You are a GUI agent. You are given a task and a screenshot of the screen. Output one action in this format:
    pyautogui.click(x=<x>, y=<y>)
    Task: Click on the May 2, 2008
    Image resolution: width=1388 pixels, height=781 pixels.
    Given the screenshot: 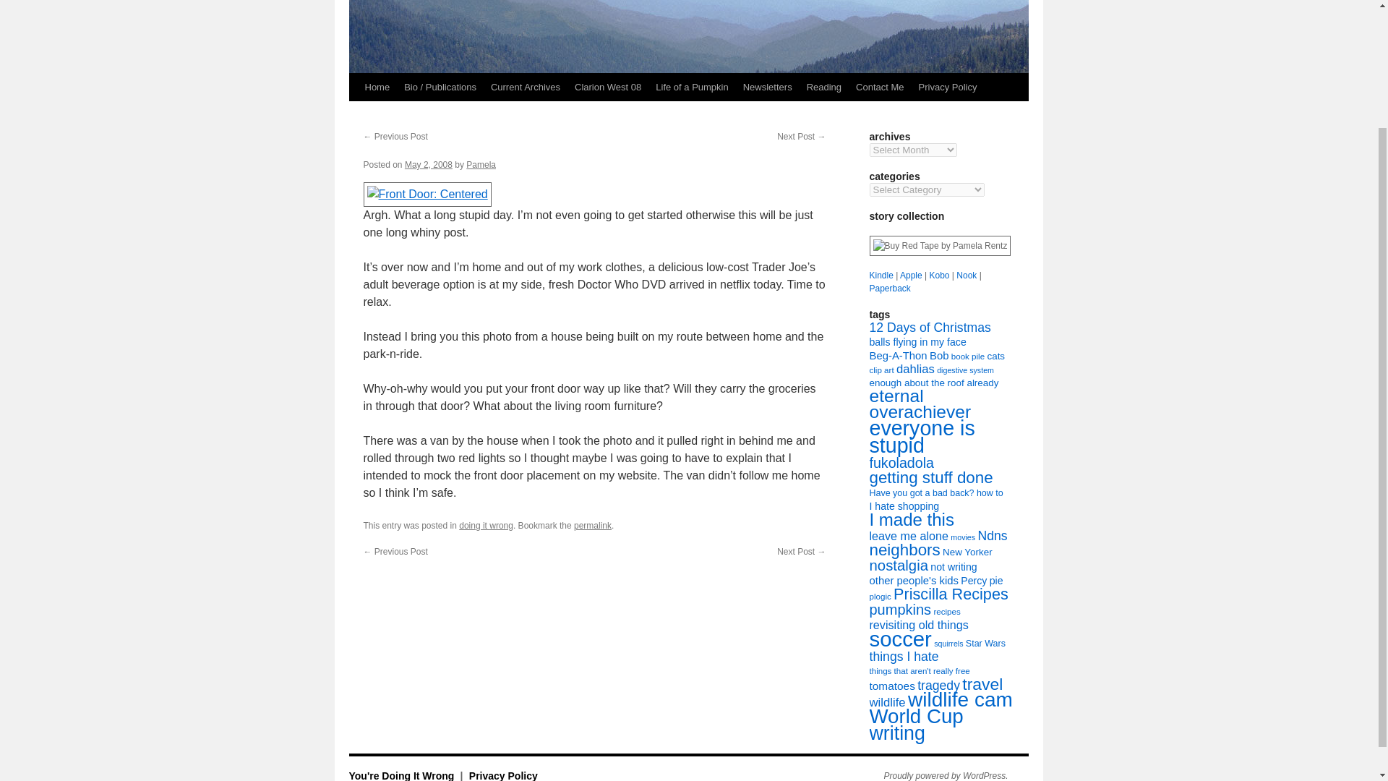 What is the action you would take?
    pyautogui.click(x=428, y=165)
    